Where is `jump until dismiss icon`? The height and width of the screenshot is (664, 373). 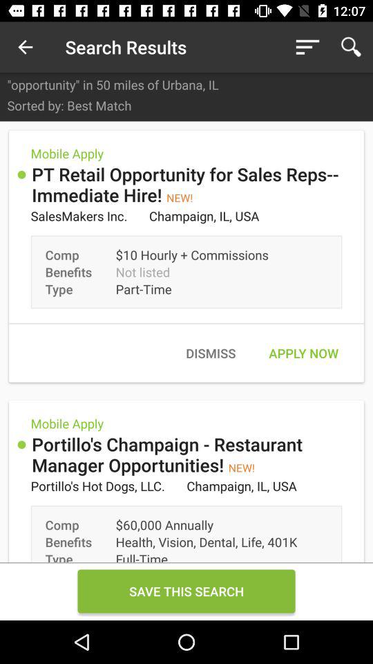
jump until dismiss icon is located at coordinates (210, 353).